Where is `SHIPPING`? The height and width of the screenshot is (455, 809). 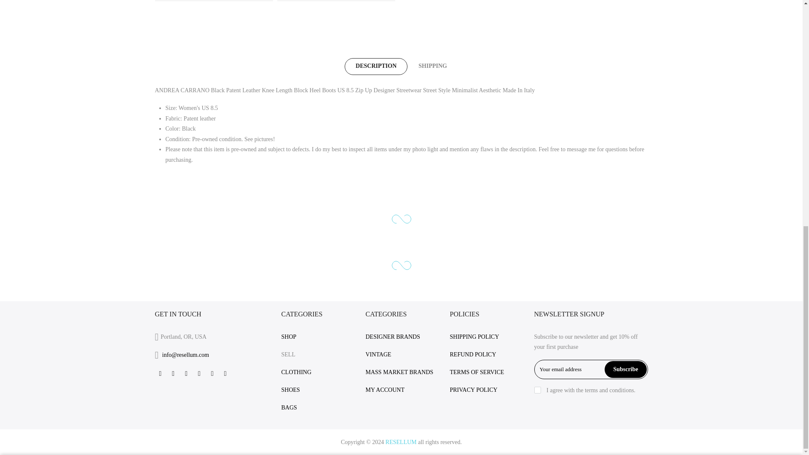
SHIPPING is located at coordinates (432, 67).